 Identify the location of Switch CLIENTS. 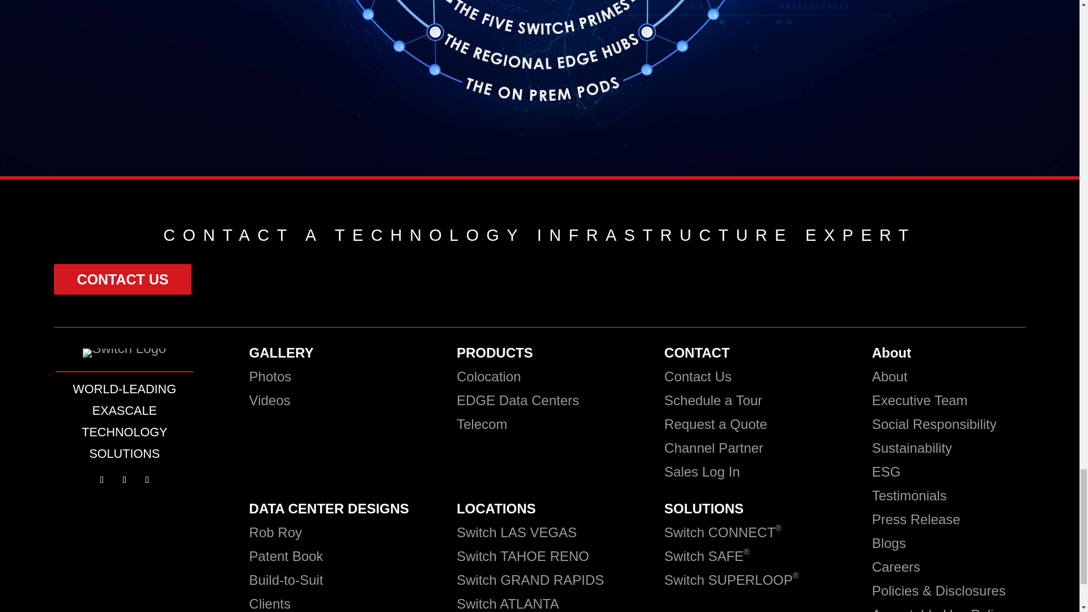
(270, 603).